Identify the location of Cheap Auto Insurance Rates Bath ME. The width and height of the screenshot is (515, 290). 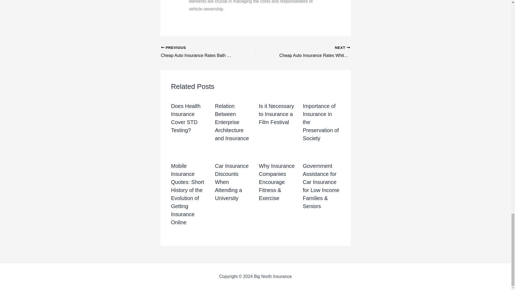
(321, 122).